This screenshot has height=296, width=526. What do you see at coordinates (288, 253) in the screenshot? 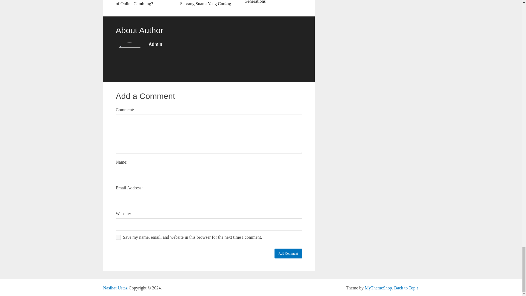
I see `Add Comment` at bounding box center [288, 253].